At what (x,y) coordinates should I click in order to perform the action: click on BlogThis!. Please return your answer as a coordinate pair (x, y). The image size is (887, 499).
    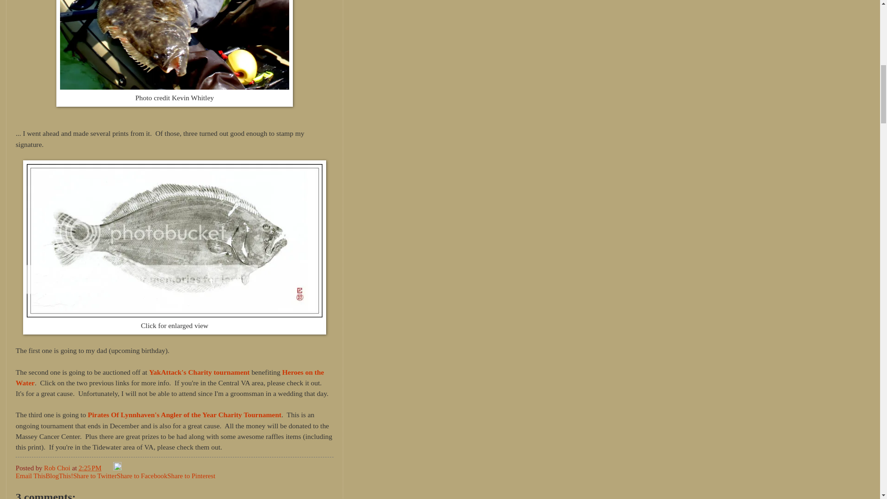
    Looking at the image, I should click on (60, 475).